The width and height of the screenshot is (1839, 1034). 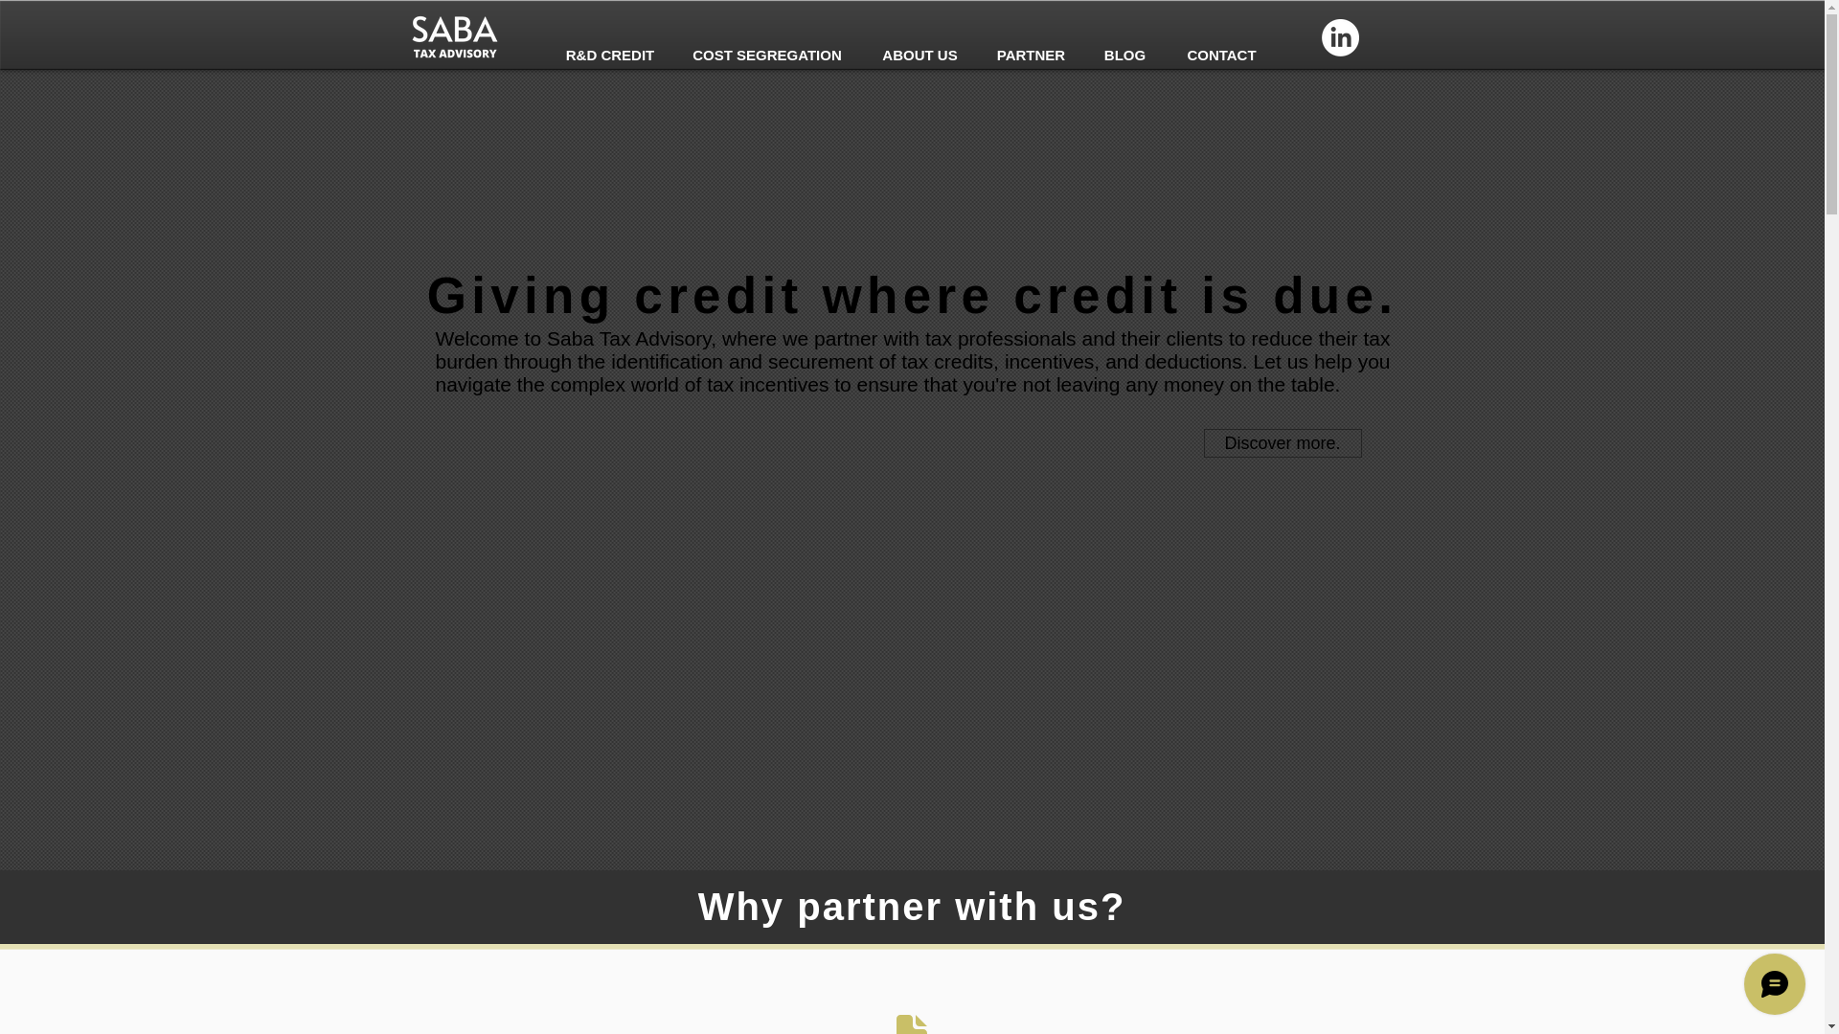 I want to click on Discover more., so click(x=1282, y=443).